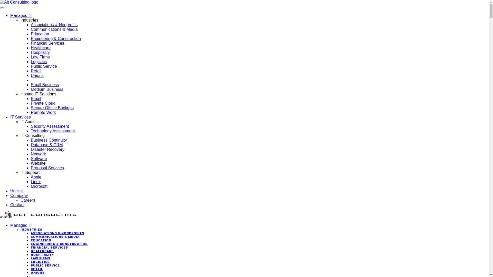  What do you see at coordinates (17, 191) in the screenshot?
I see `Holistic` at bounding box center [17, 191].